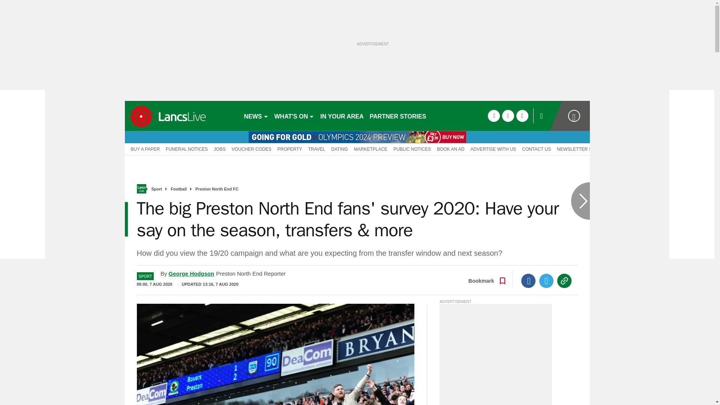  What do you see at coordinates (546, 280) in the screenshot?
I see `Twitter` at bounding box center [546, 280].